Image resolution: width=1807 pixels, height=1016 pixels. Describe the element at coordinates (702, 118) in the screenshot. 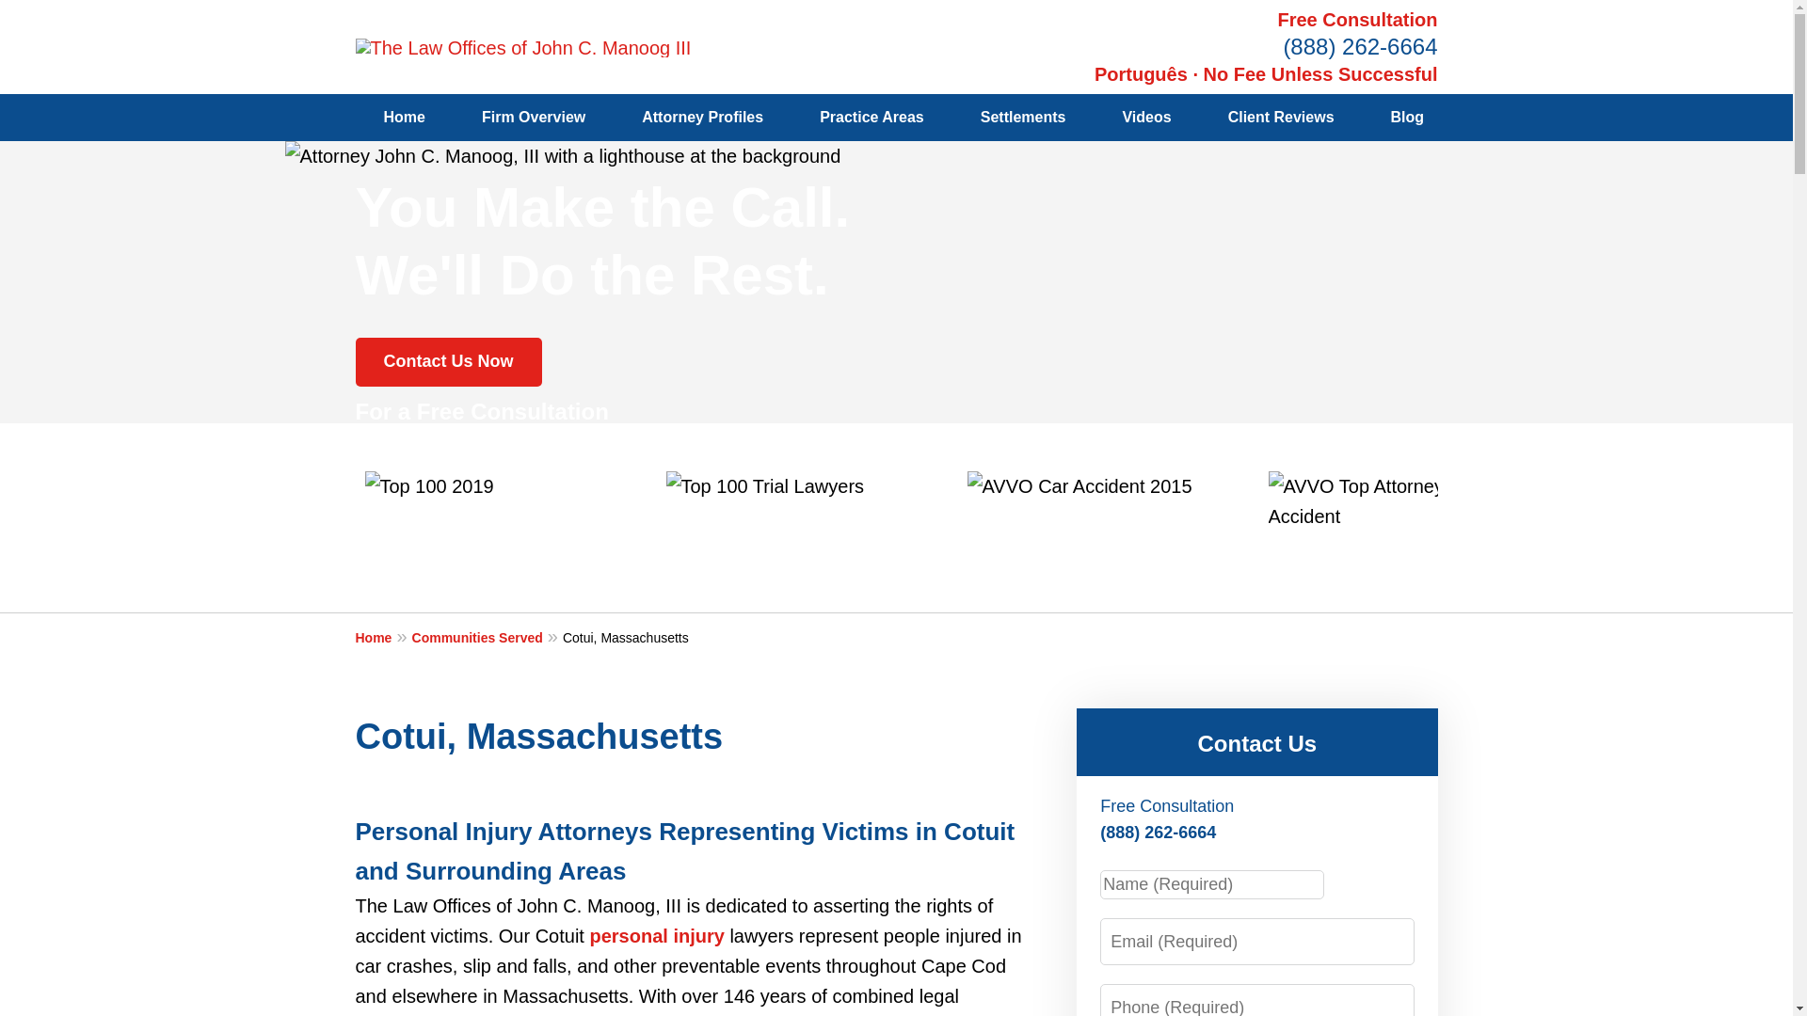

I see `Attorney Profiles` at that location.